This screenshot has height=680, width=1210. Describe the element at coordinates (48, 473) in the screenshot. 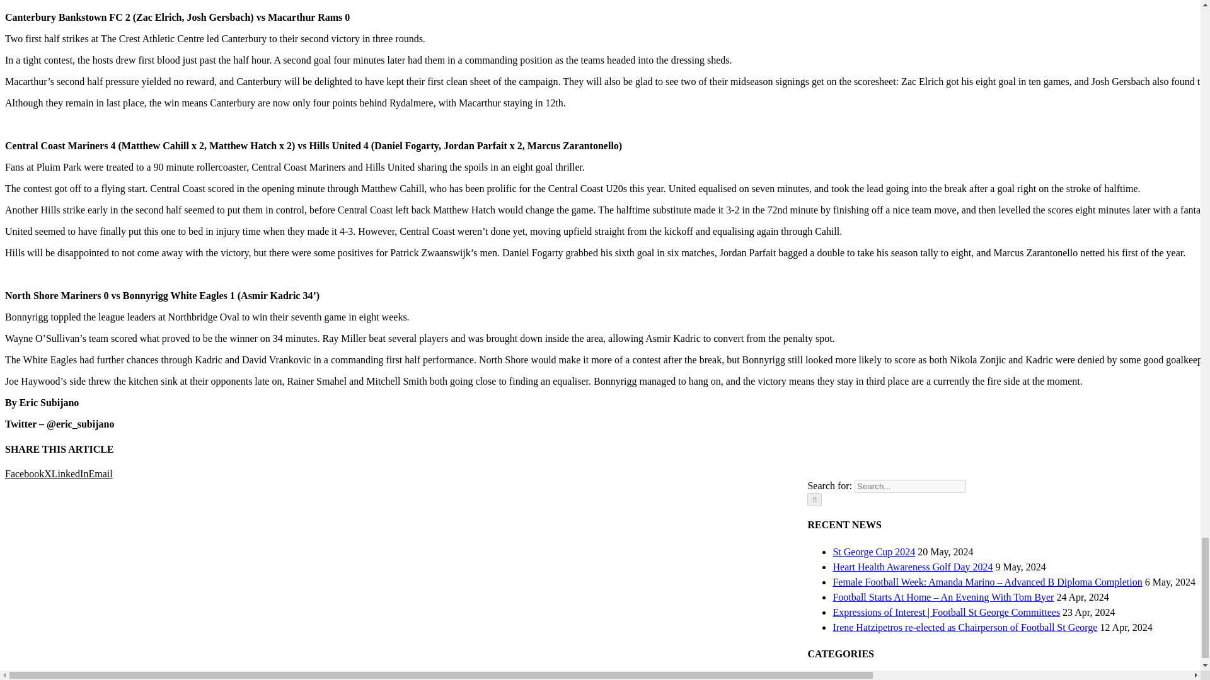

I see `X` at that location.